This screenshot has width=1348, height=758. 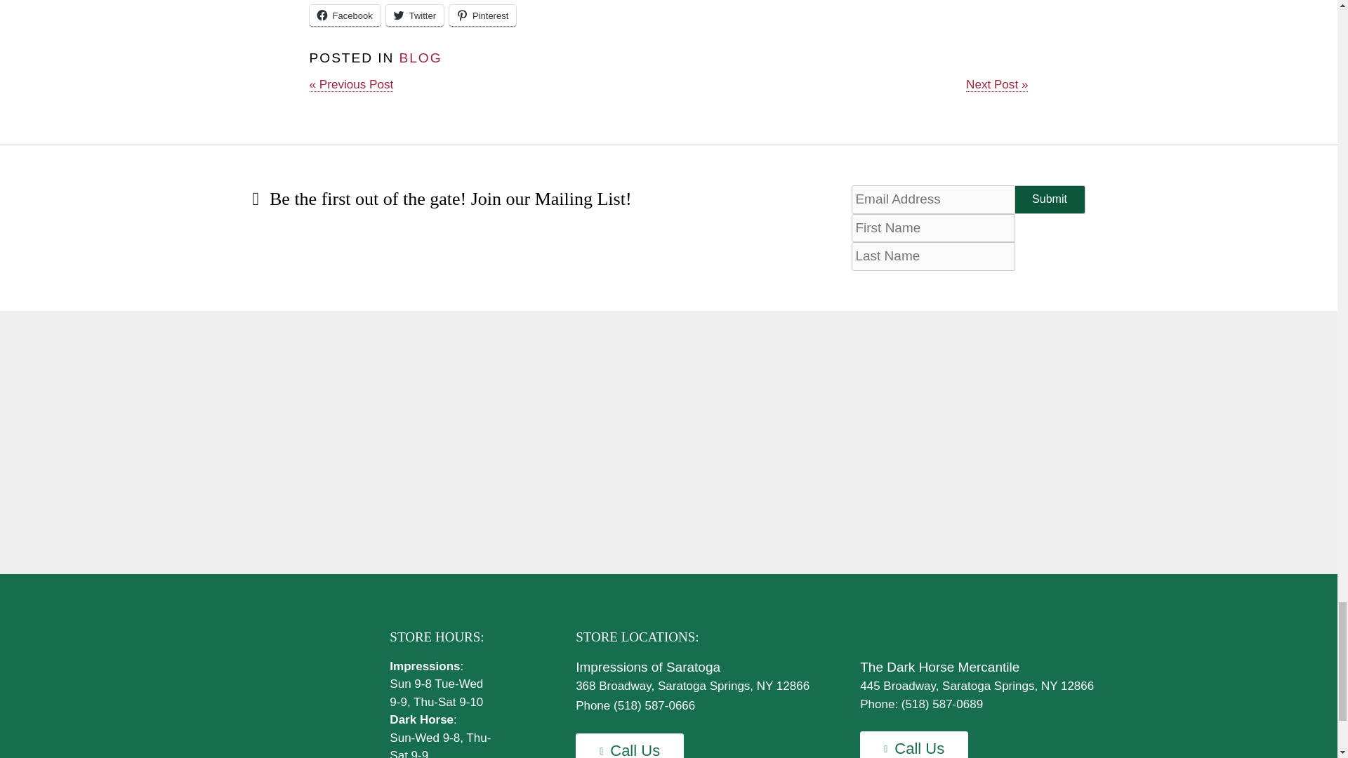 What do you see at coordinates (414, 15) in the screenshot?
I see `Twitter` at bounding box center [414, 15].